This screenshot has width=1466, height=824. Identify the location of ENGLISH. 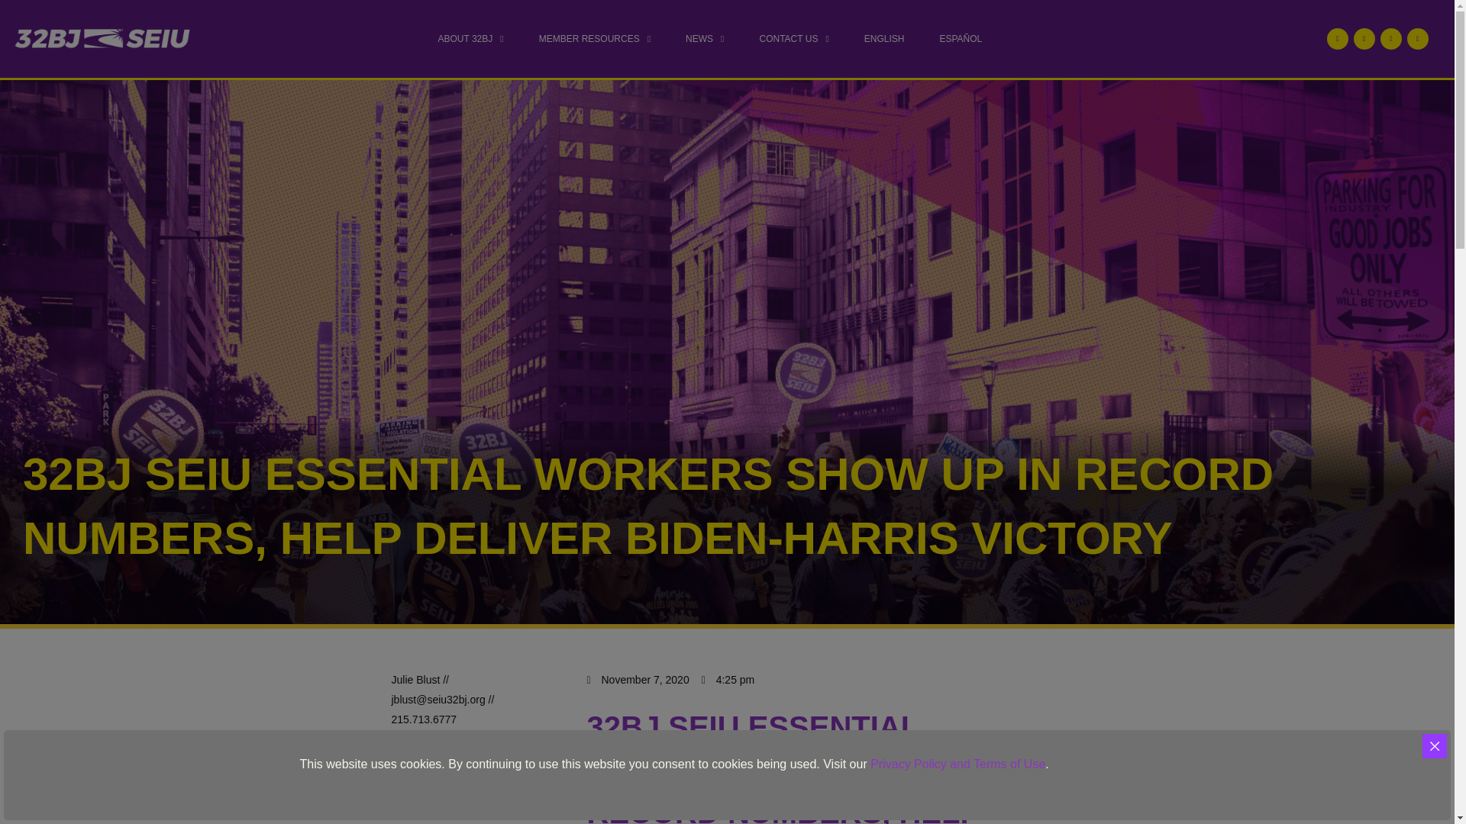
(884, 39).